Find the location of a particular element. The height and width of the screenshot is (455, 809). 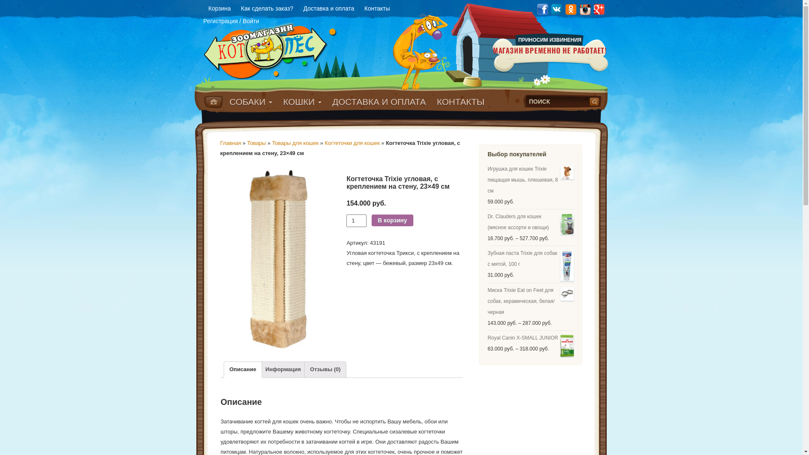

Google Plus is located at coordinates (600, 9).